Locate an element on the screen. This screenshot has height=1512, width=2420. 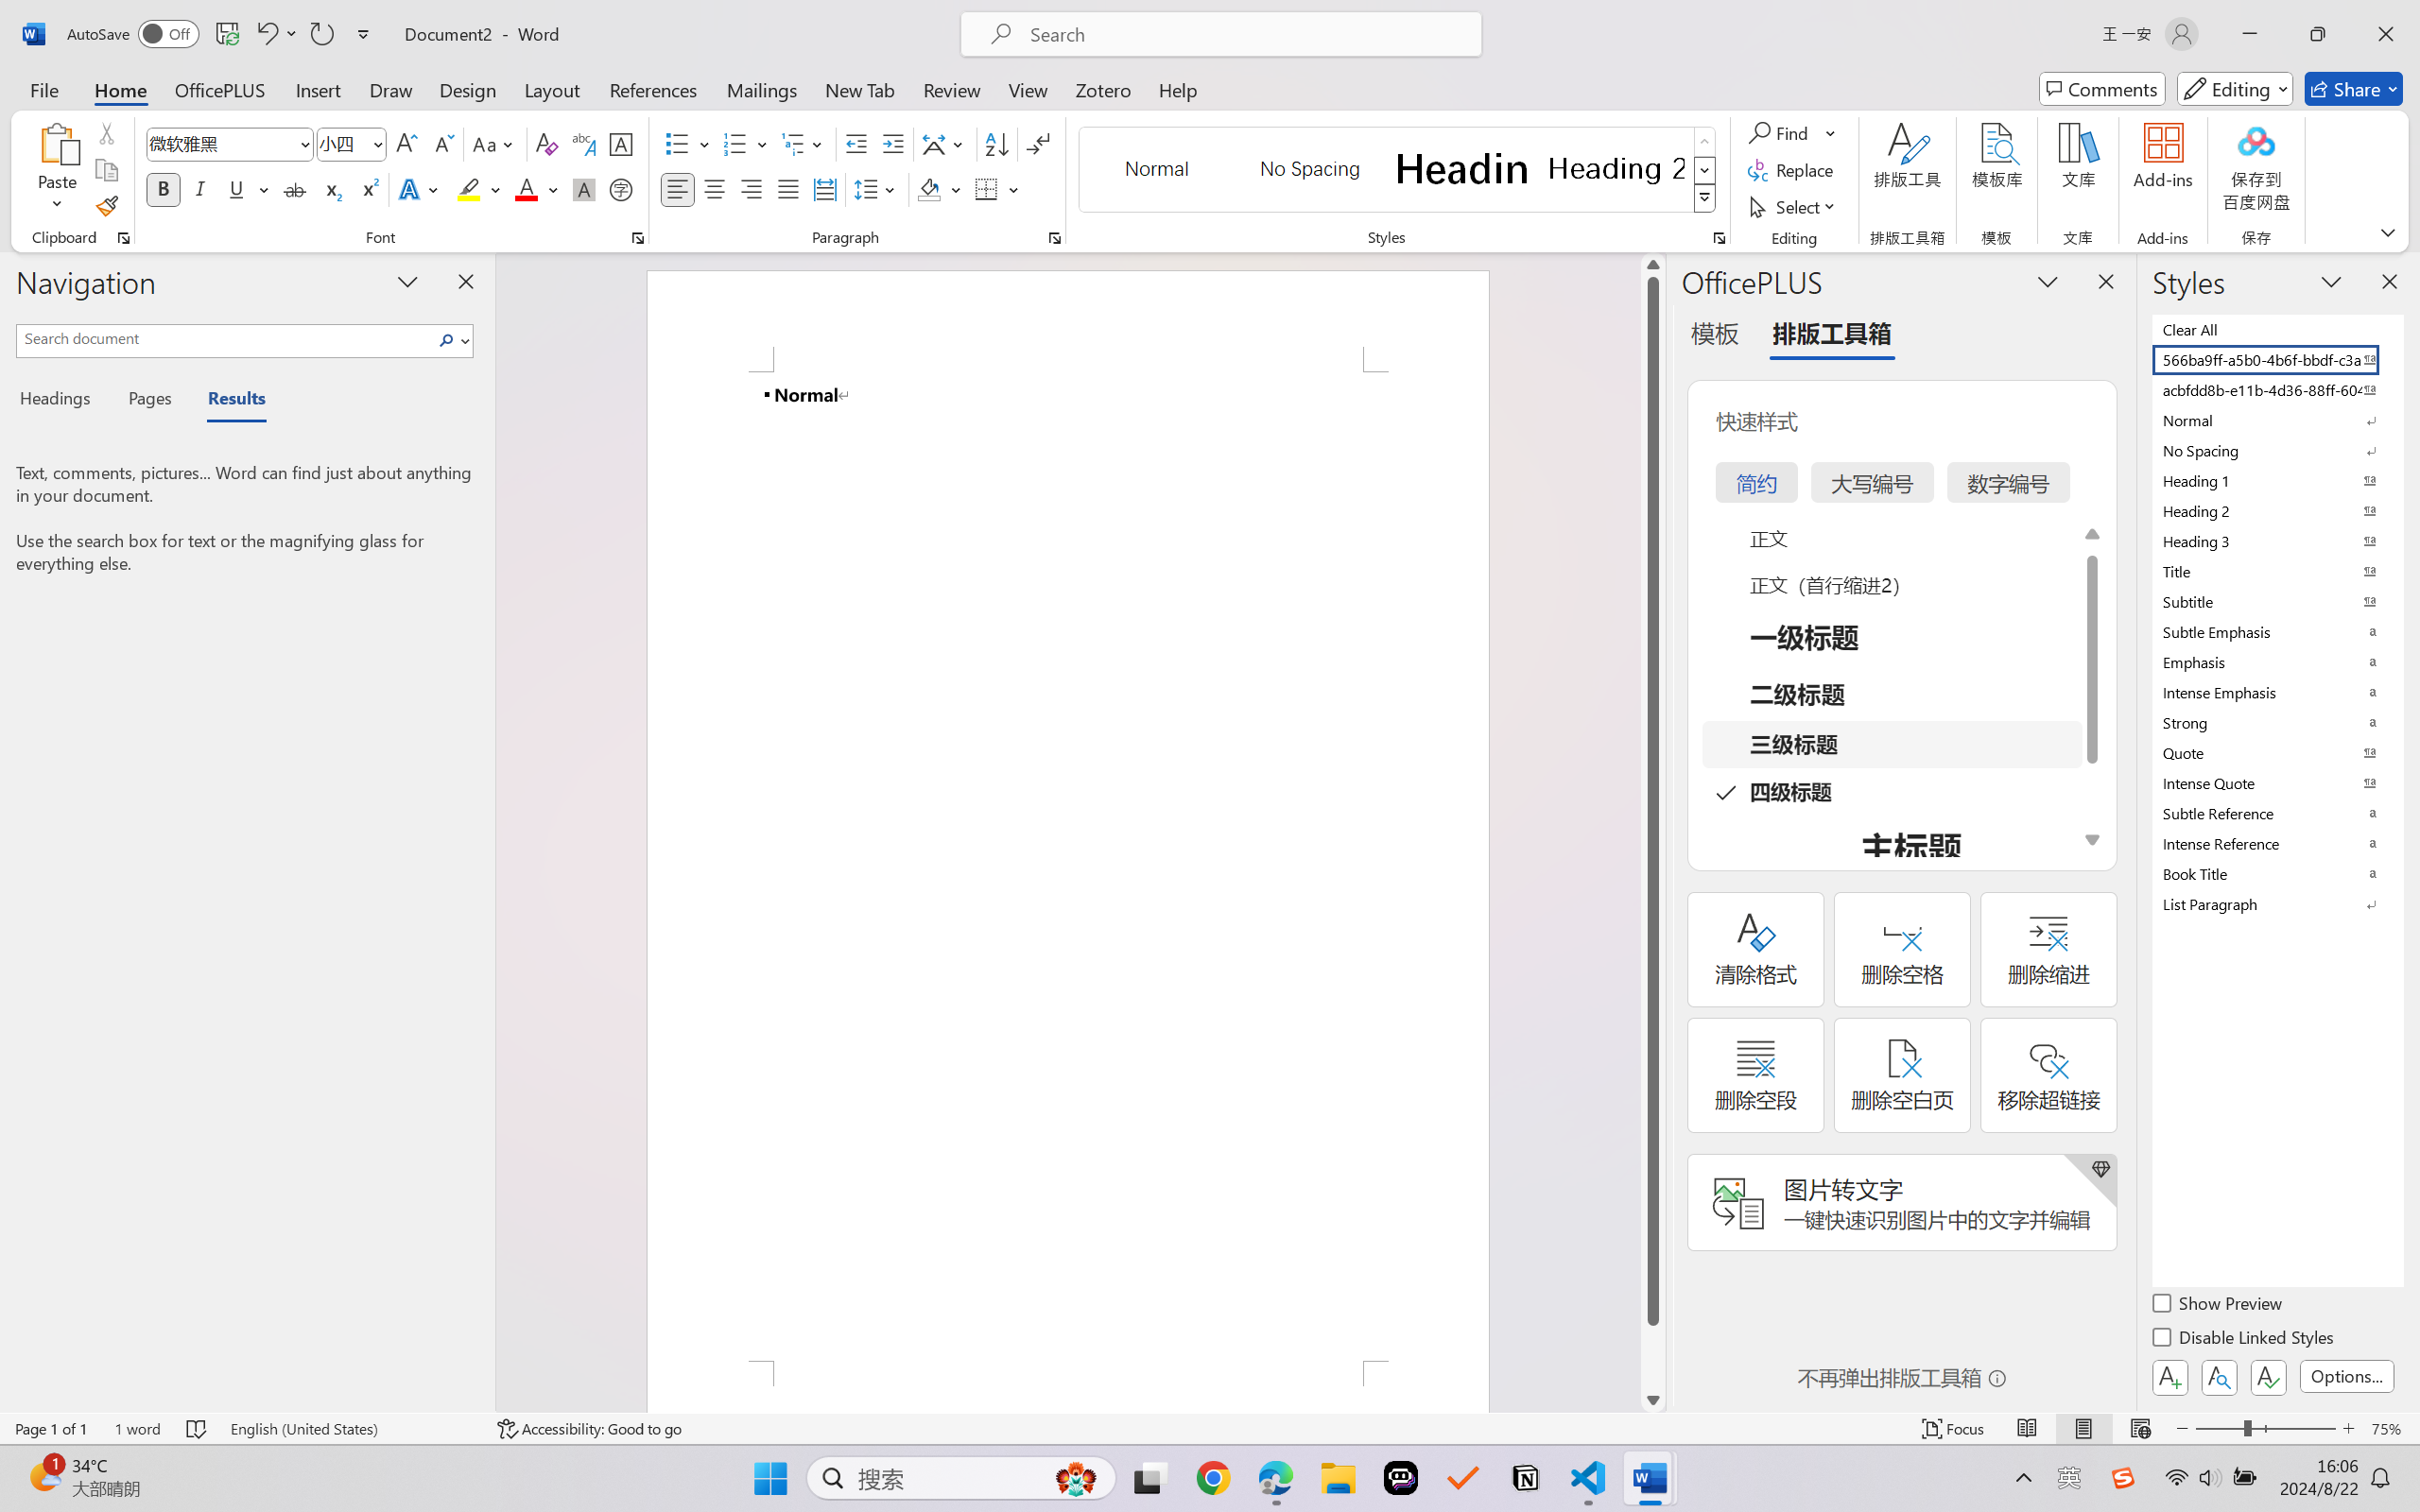
Paste is located at coordinates (58, 170).